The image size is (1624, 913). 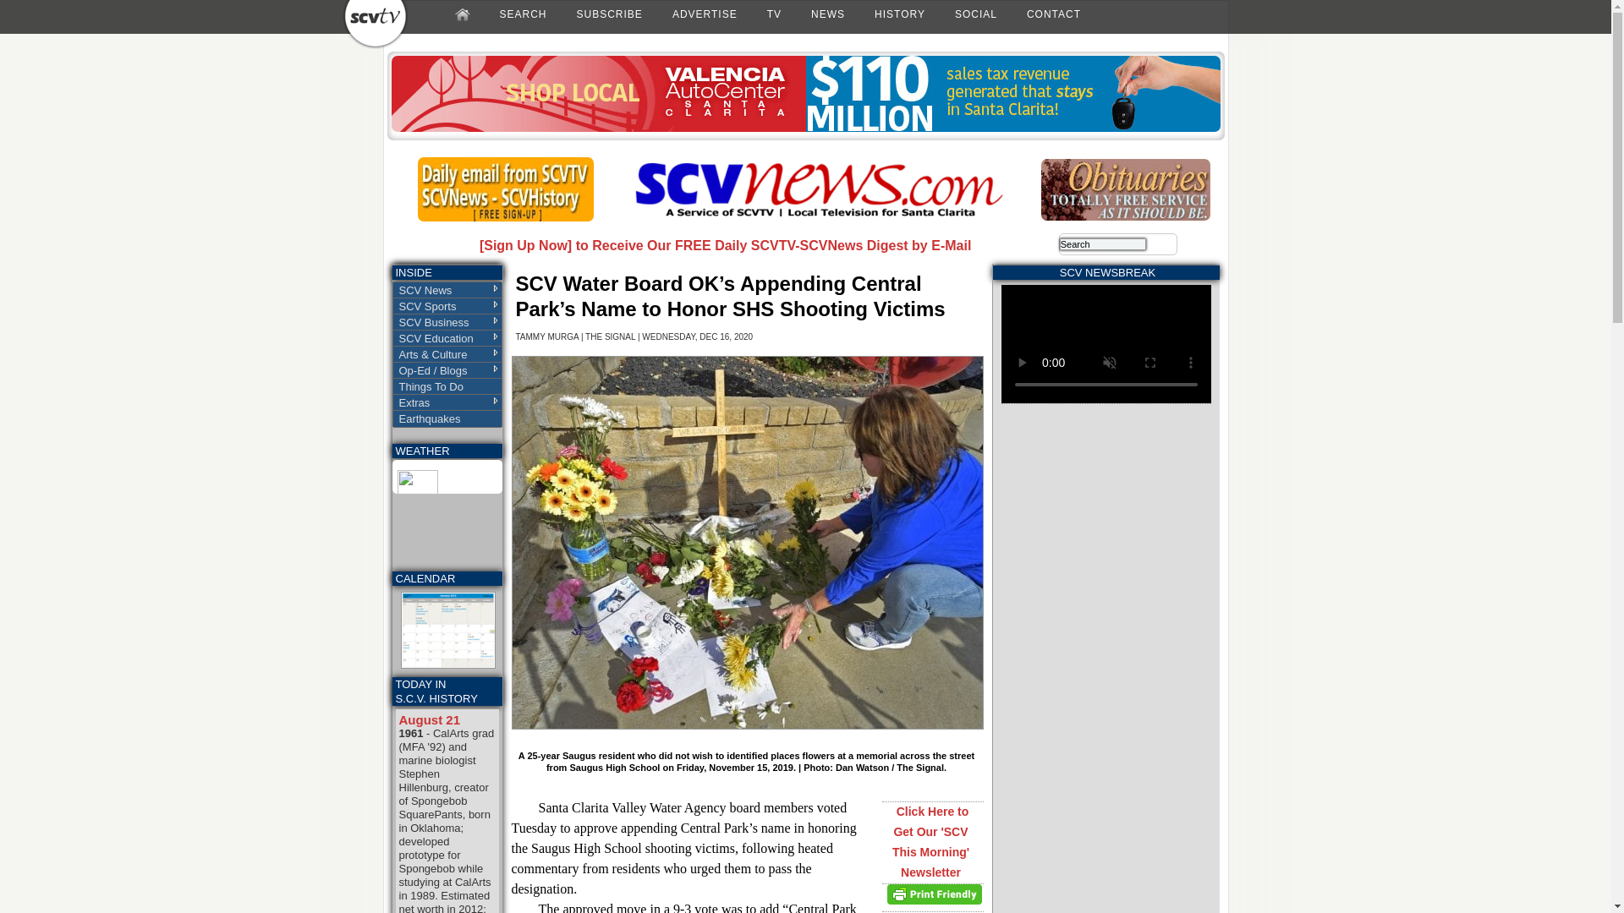 I want to click on Auto Mall, so click(x=805, y=128).